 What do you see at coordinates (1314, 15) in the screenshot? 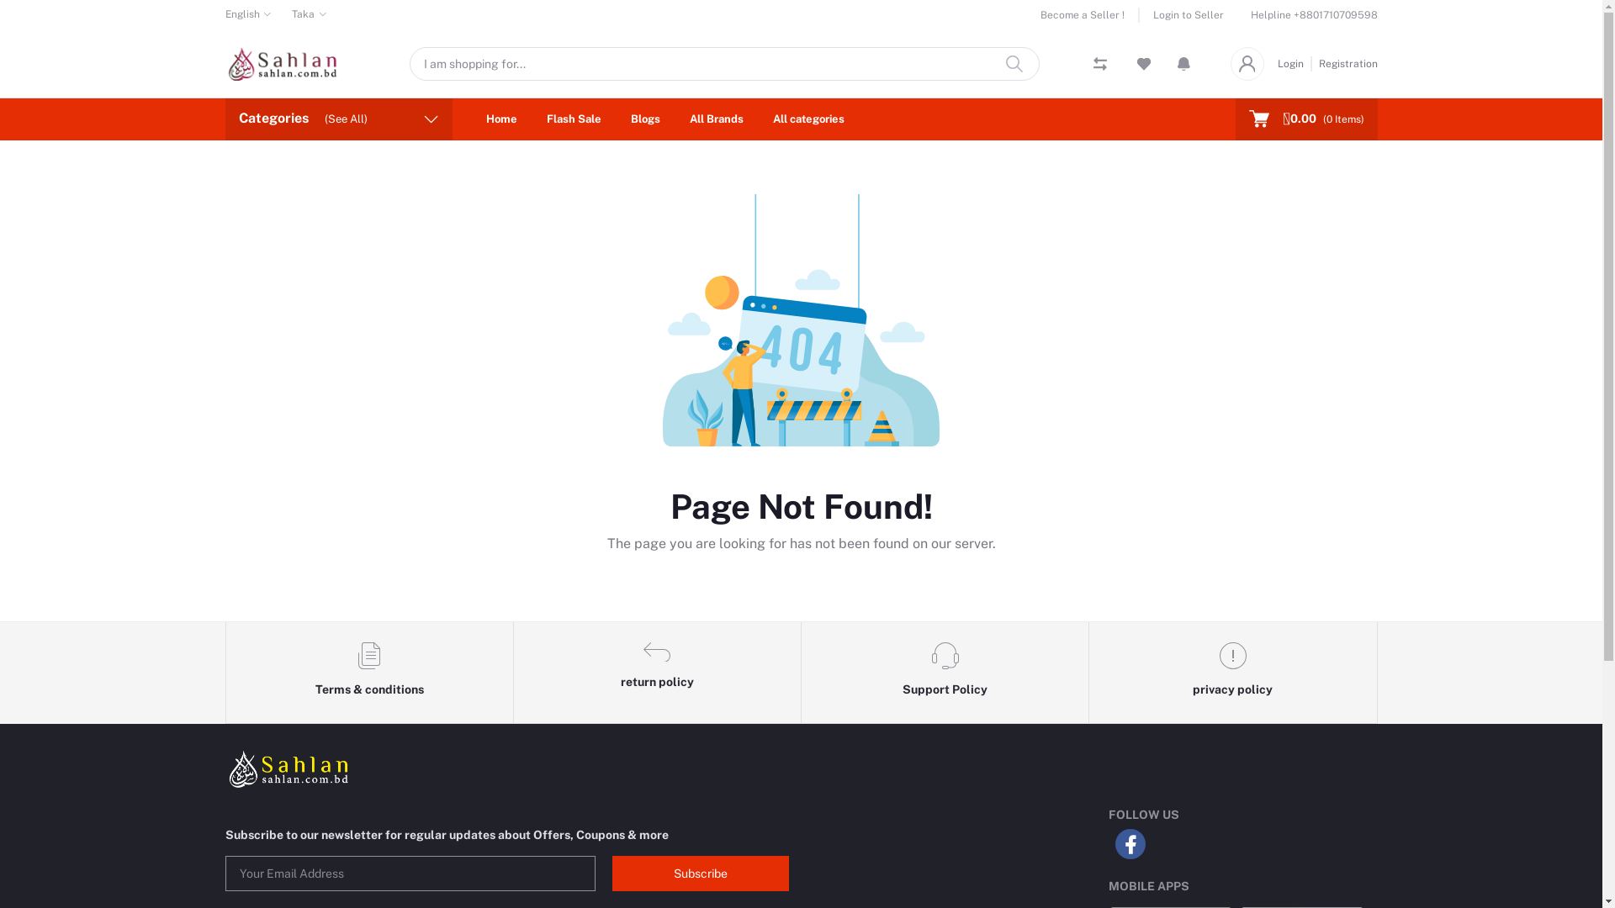
I see `Helpline +8801710709598` at bounding box center [1314, 15].